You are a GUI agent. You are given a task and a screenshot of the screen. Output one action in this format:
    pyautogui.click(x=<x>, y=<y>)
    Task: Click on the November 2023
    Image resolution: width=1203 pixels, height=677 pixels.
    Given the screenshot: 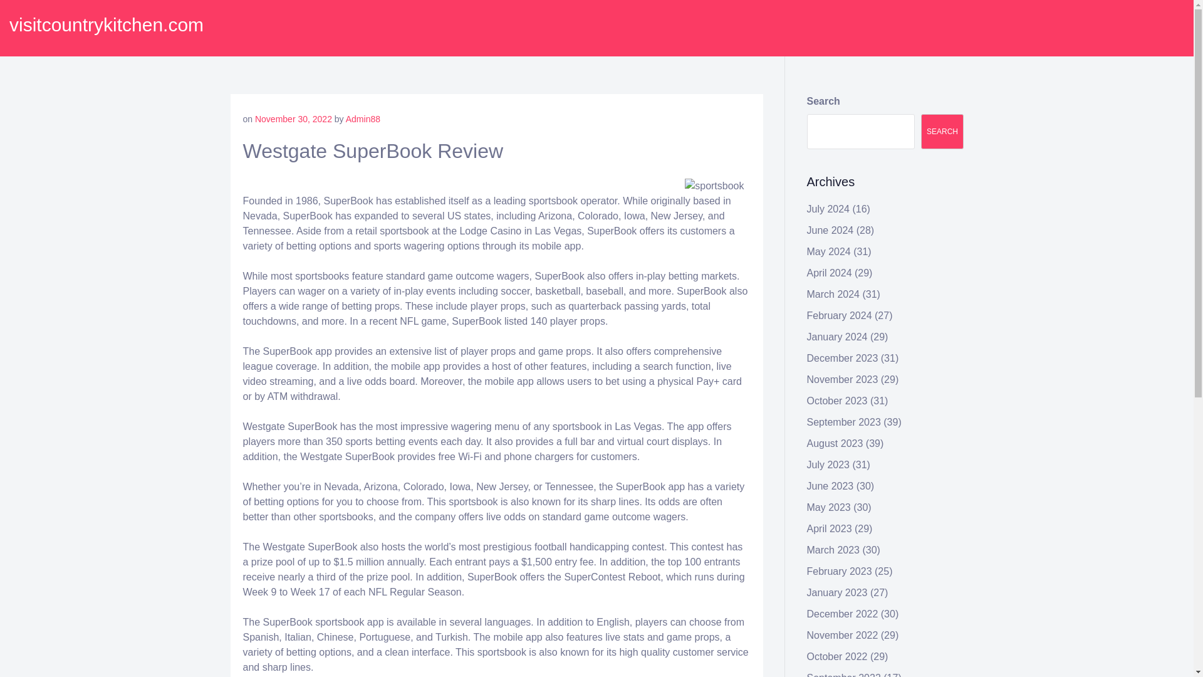 What is the action you would take?
    pyautogui.click(x=842, y=380)
    